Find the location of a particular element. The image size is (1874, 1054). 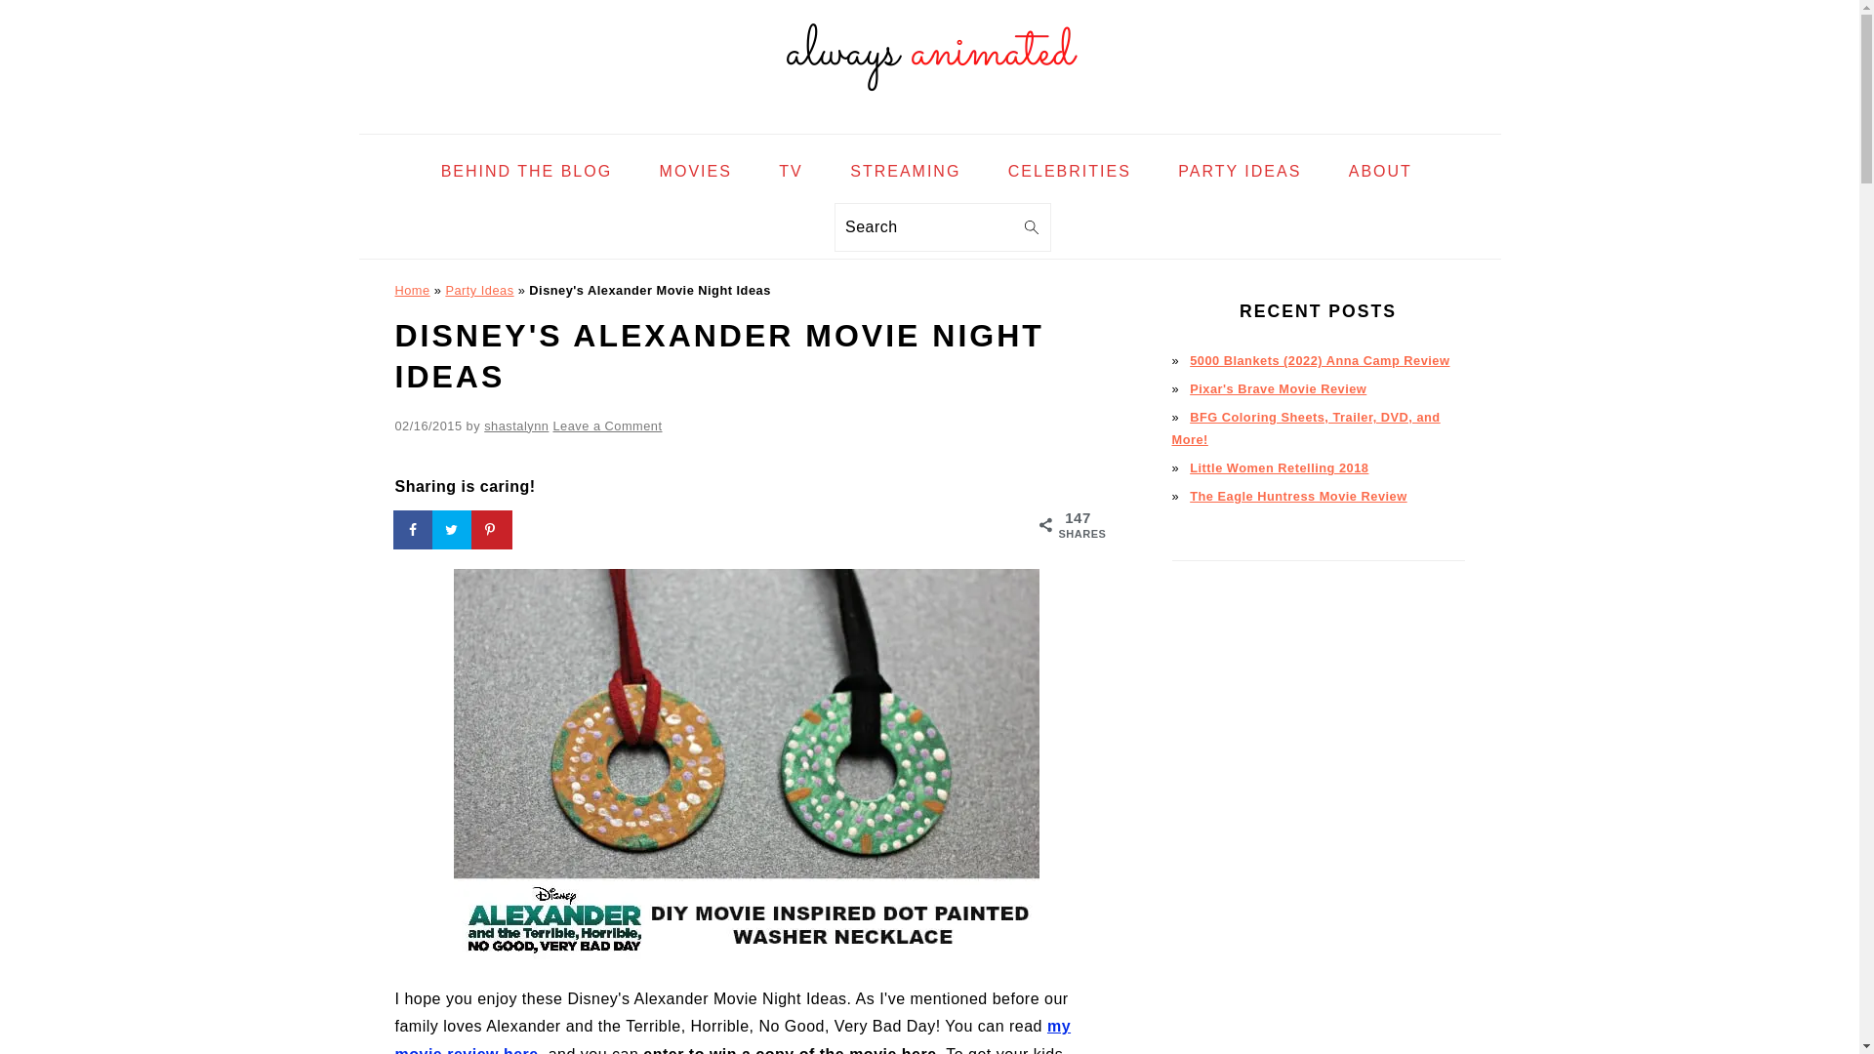

CELEBRITIES is located at coordinates (1070, 172).